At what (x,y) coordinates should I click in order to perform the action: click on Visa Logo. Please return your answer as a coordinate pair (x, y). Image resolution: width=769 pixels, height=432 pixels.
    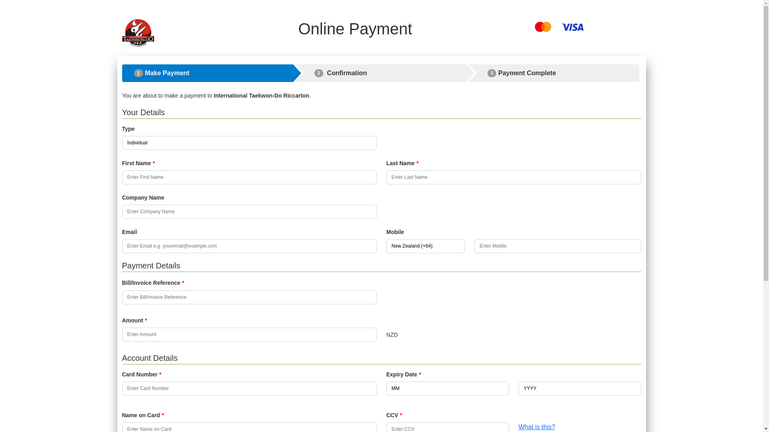
    Looking at the image, I should click on (573, 27).